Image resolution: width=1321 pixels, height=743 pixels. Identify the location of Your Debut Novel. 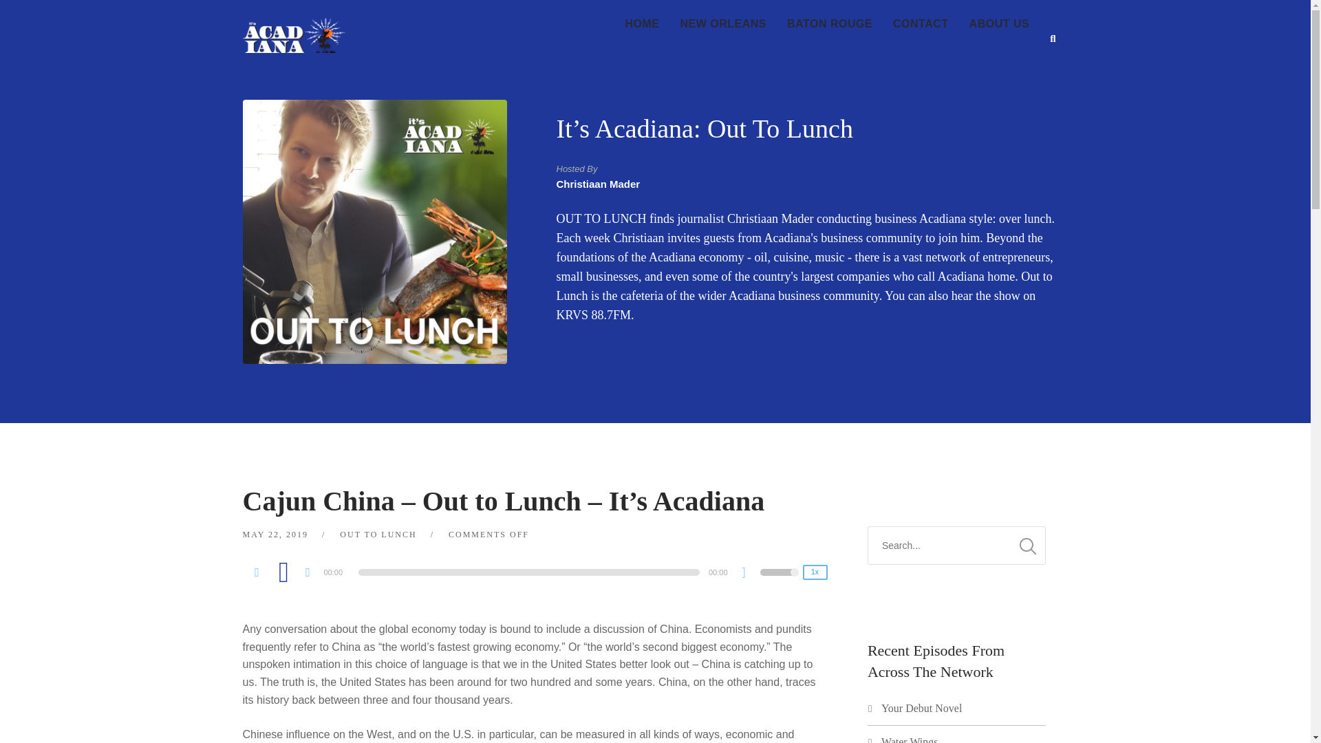
(921, 707).